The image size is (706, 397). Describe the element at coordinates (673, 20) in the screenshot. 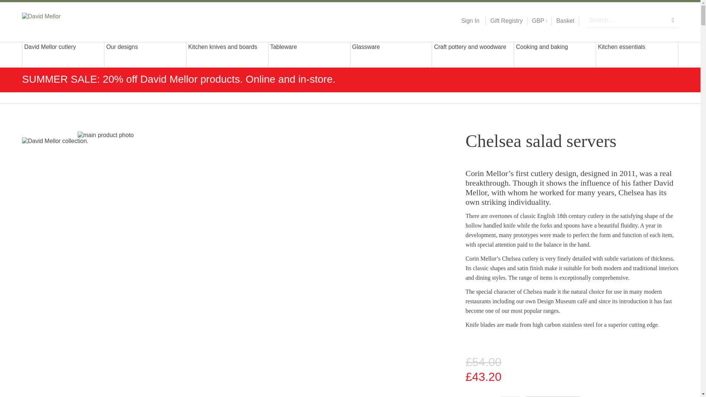

I see `Search` at that location.